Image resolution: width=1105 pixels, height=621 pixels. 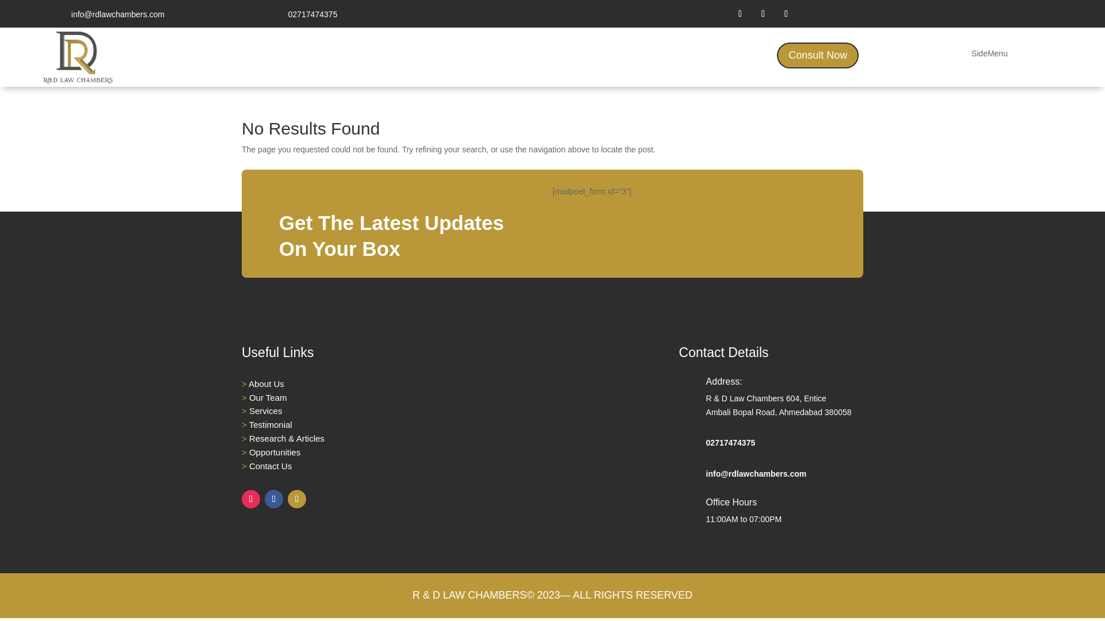 What do you see at coordinates (266, 411) in the screenshot?
I see `Services` at bounding box center [266, 411].